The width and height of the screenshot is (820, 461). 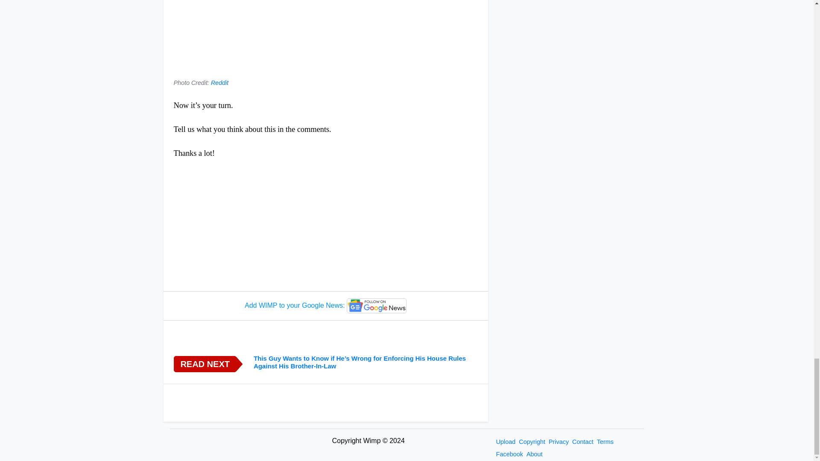 I want to click on Contact, so click(x=583, y=442).